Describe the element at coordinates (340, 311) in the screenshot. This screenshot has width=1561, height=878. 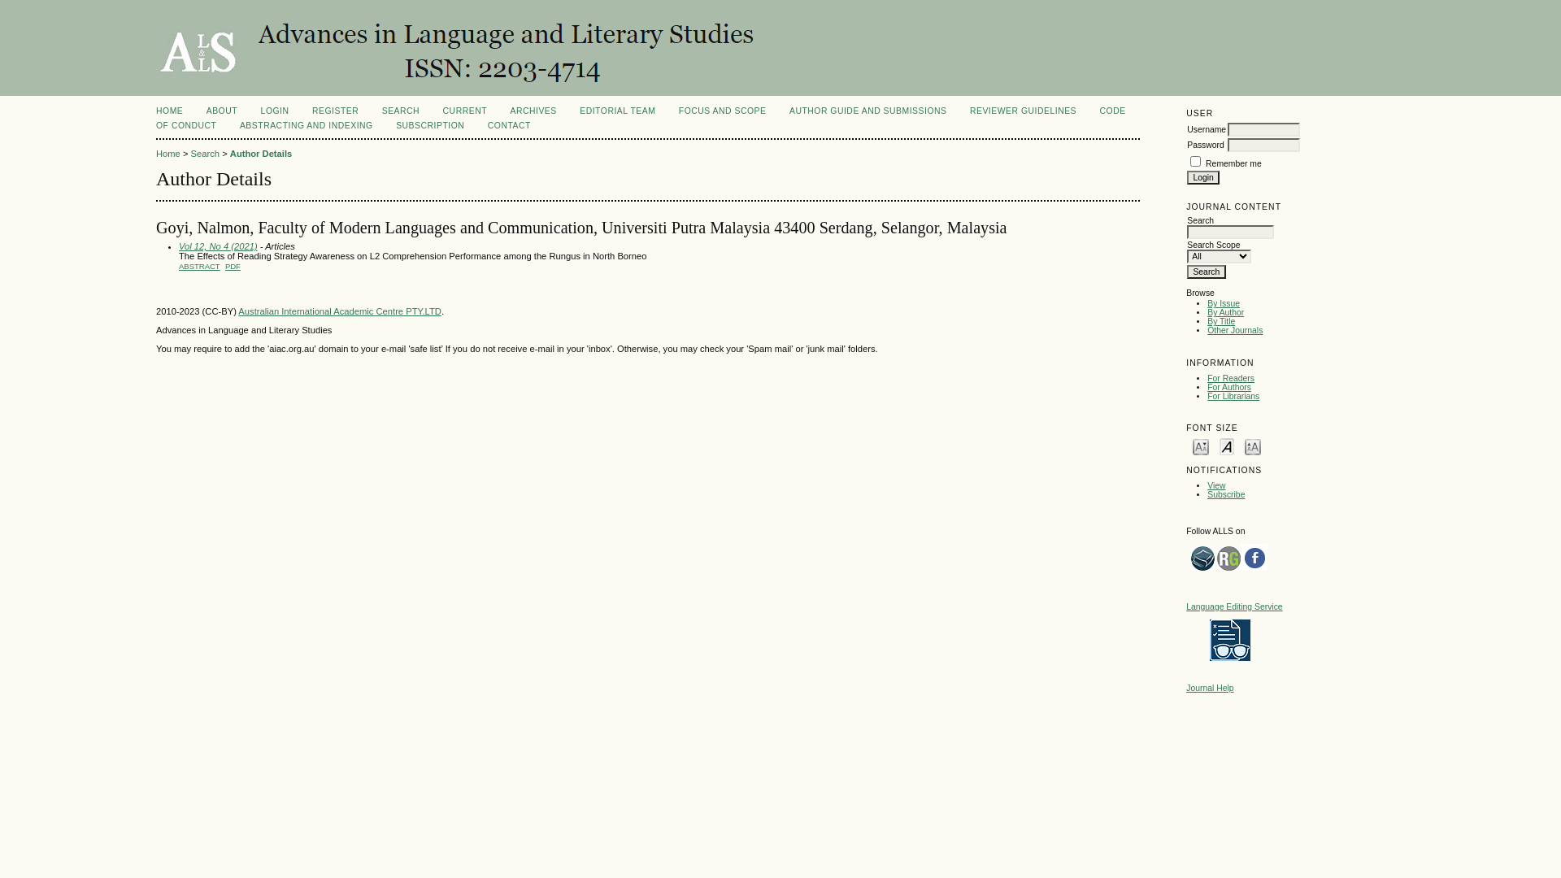
I see `Australian International Academic Centre PTY.LTD` at that location.